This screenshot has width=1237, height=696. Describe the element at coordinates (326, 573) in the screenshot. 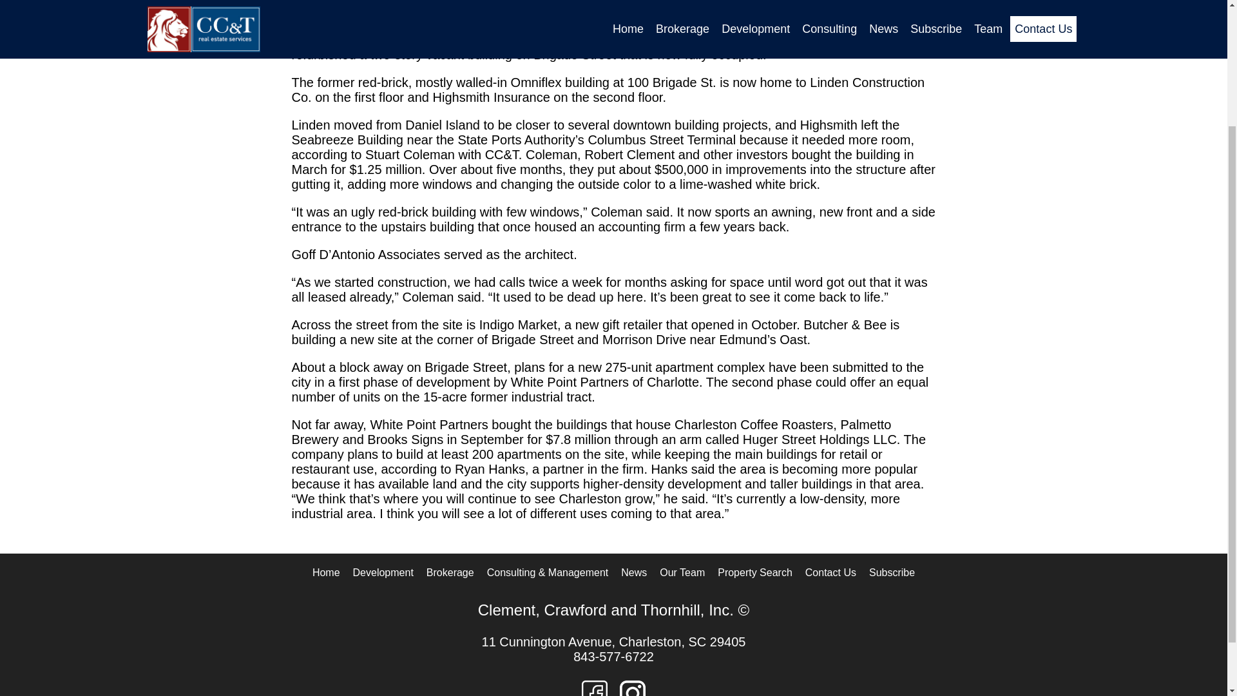

I see `Home` at that location.